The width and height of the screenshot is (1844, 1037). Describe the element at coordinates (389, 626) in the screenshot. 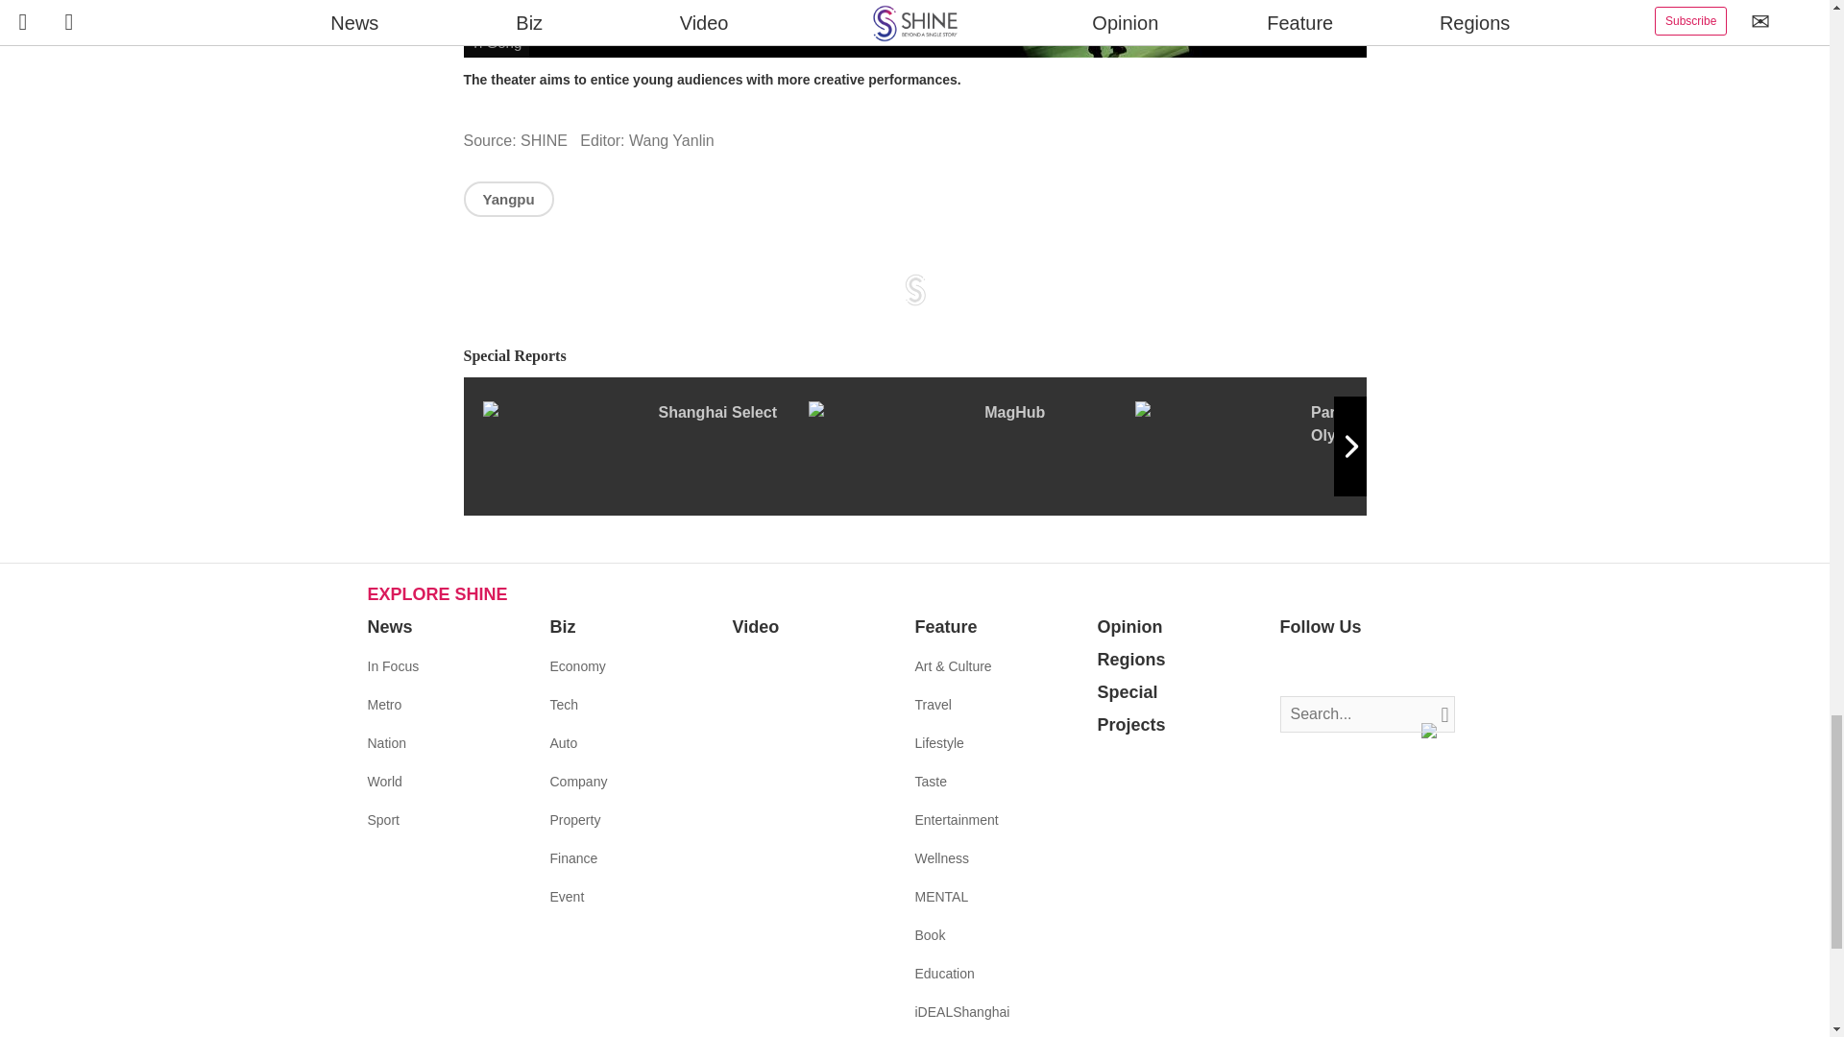

I see `News` at that location.